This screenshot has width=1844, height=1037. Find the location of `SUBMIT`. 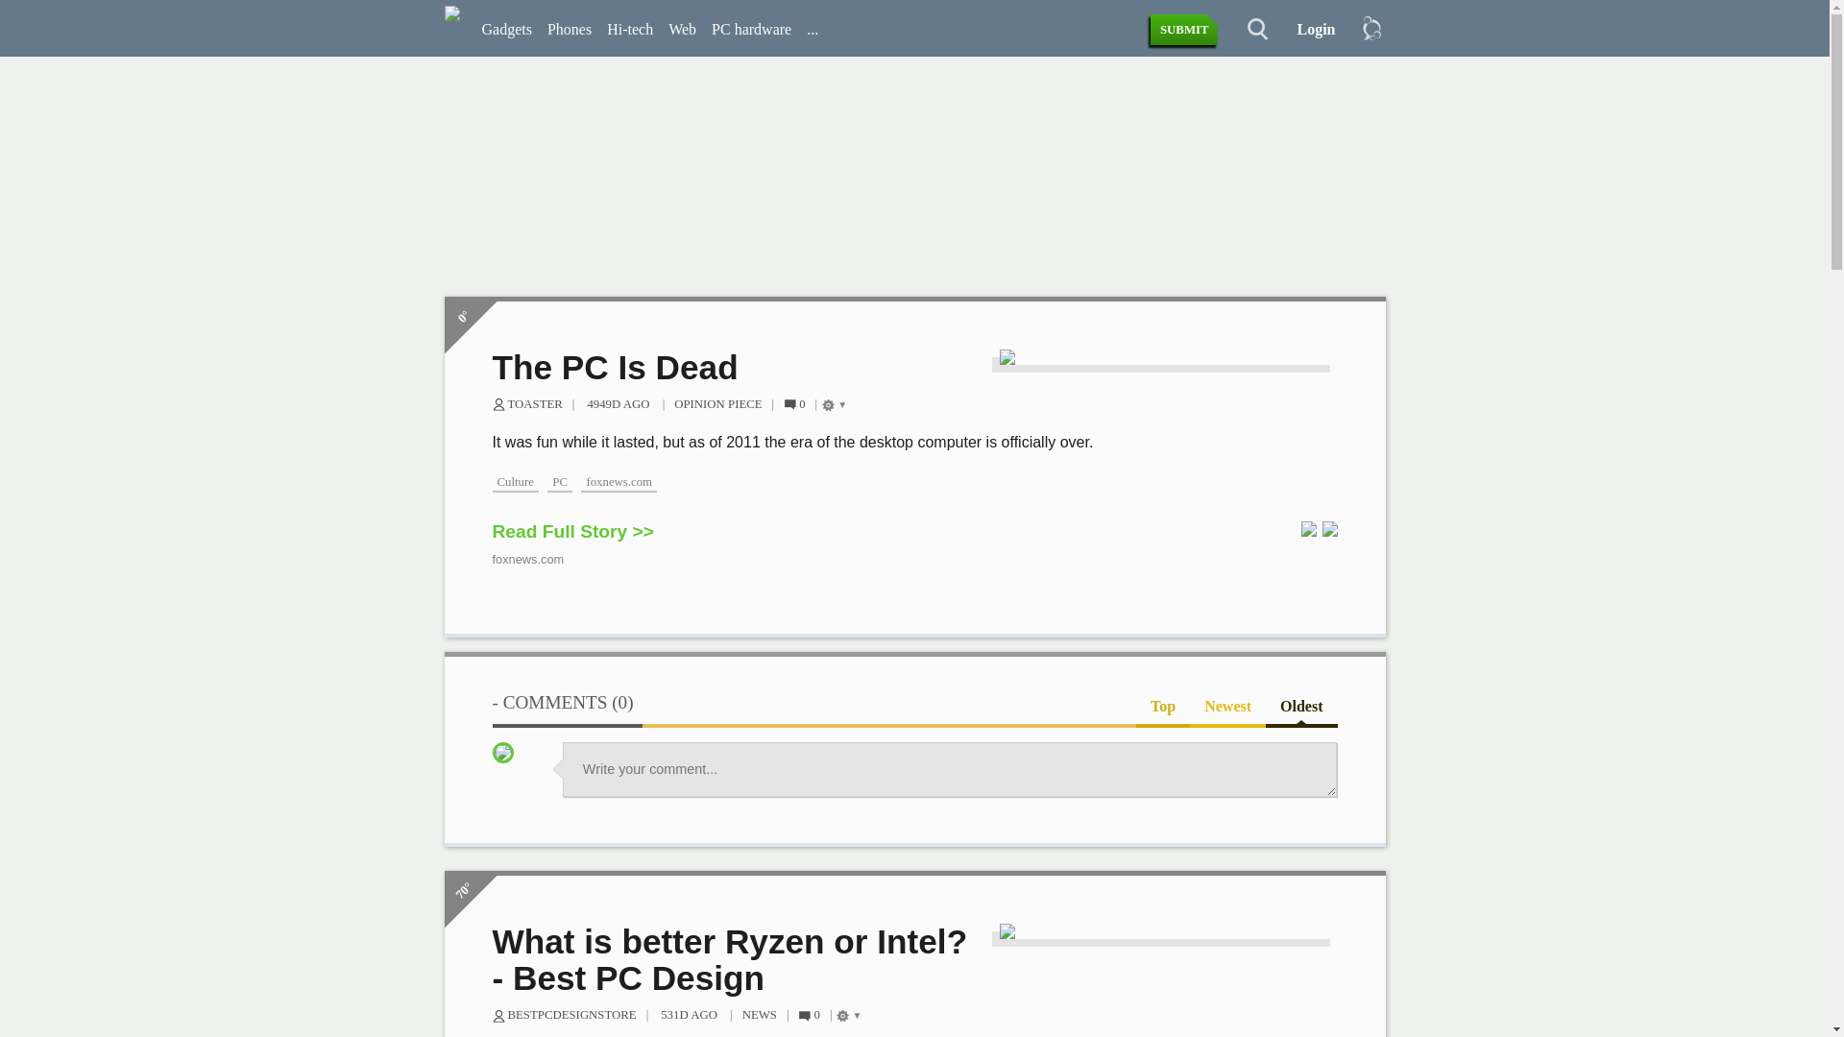

SUBMIT is located at coordinates (1185, 30).